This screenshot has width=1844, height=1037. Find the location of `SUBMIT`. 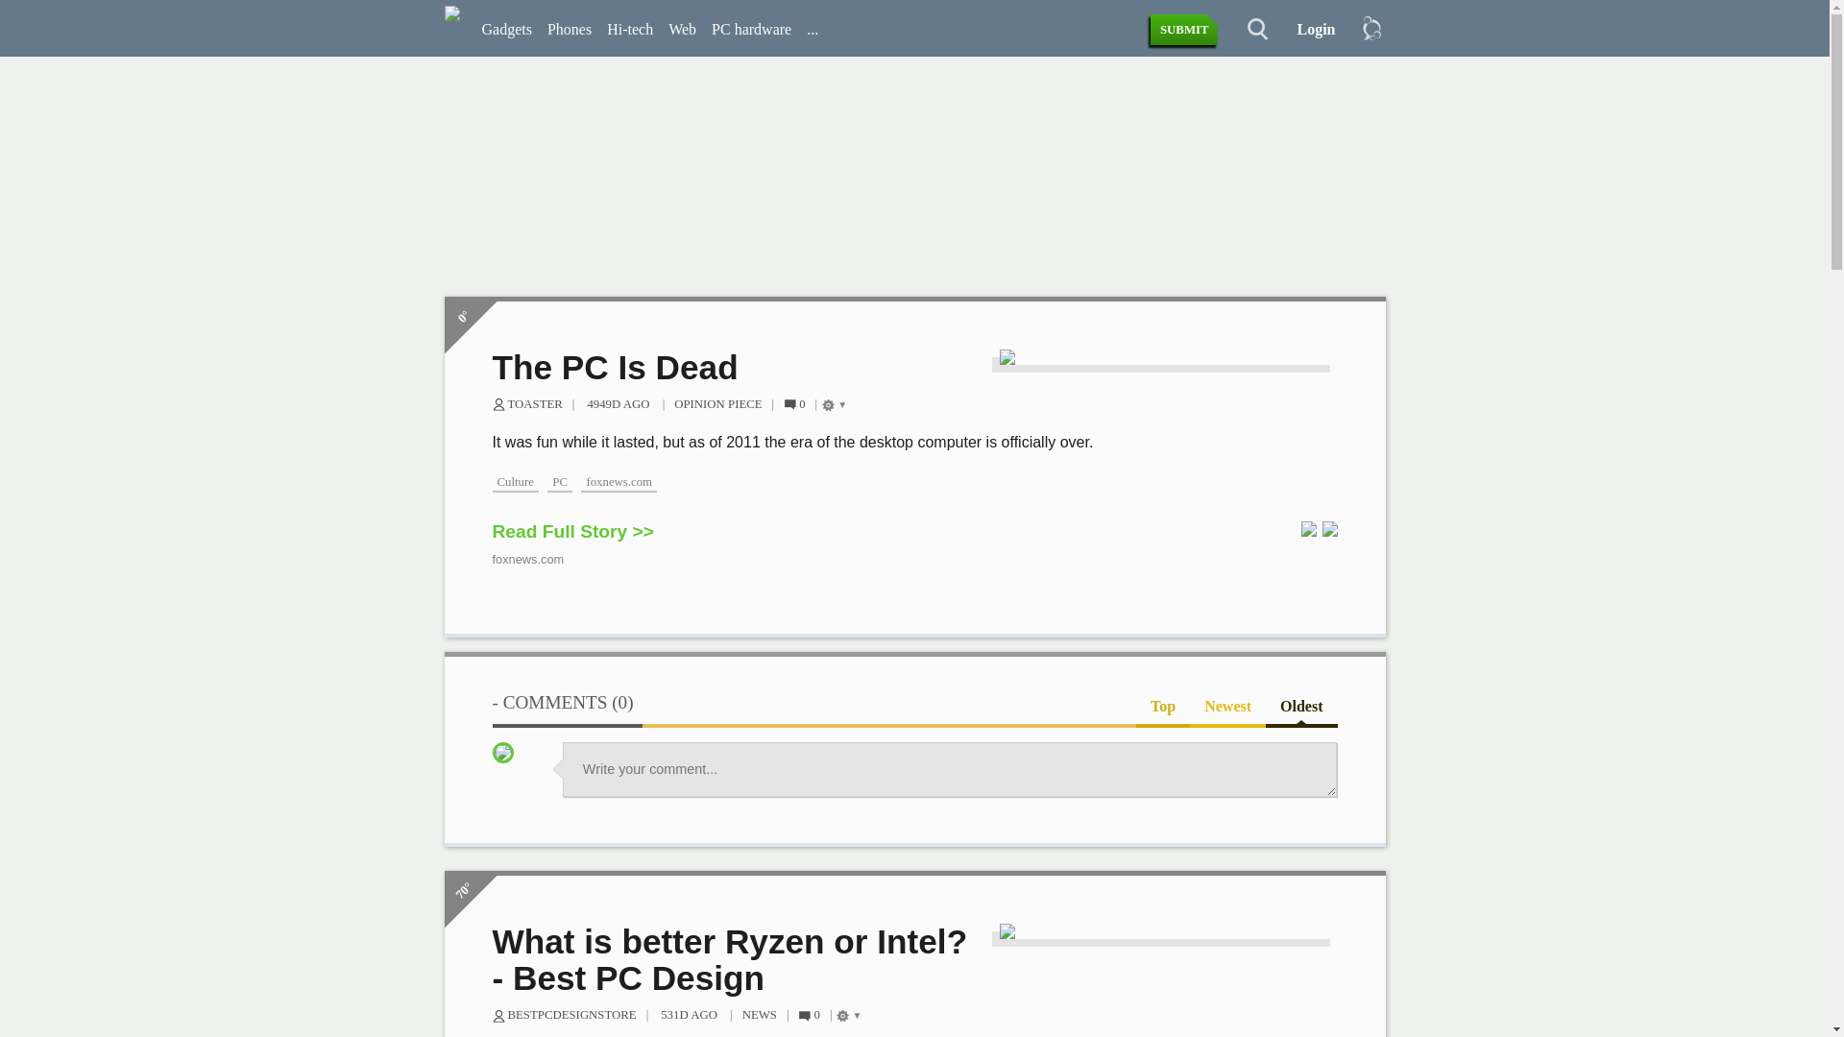

SUBMIT is located at coordinates (1185, 30).